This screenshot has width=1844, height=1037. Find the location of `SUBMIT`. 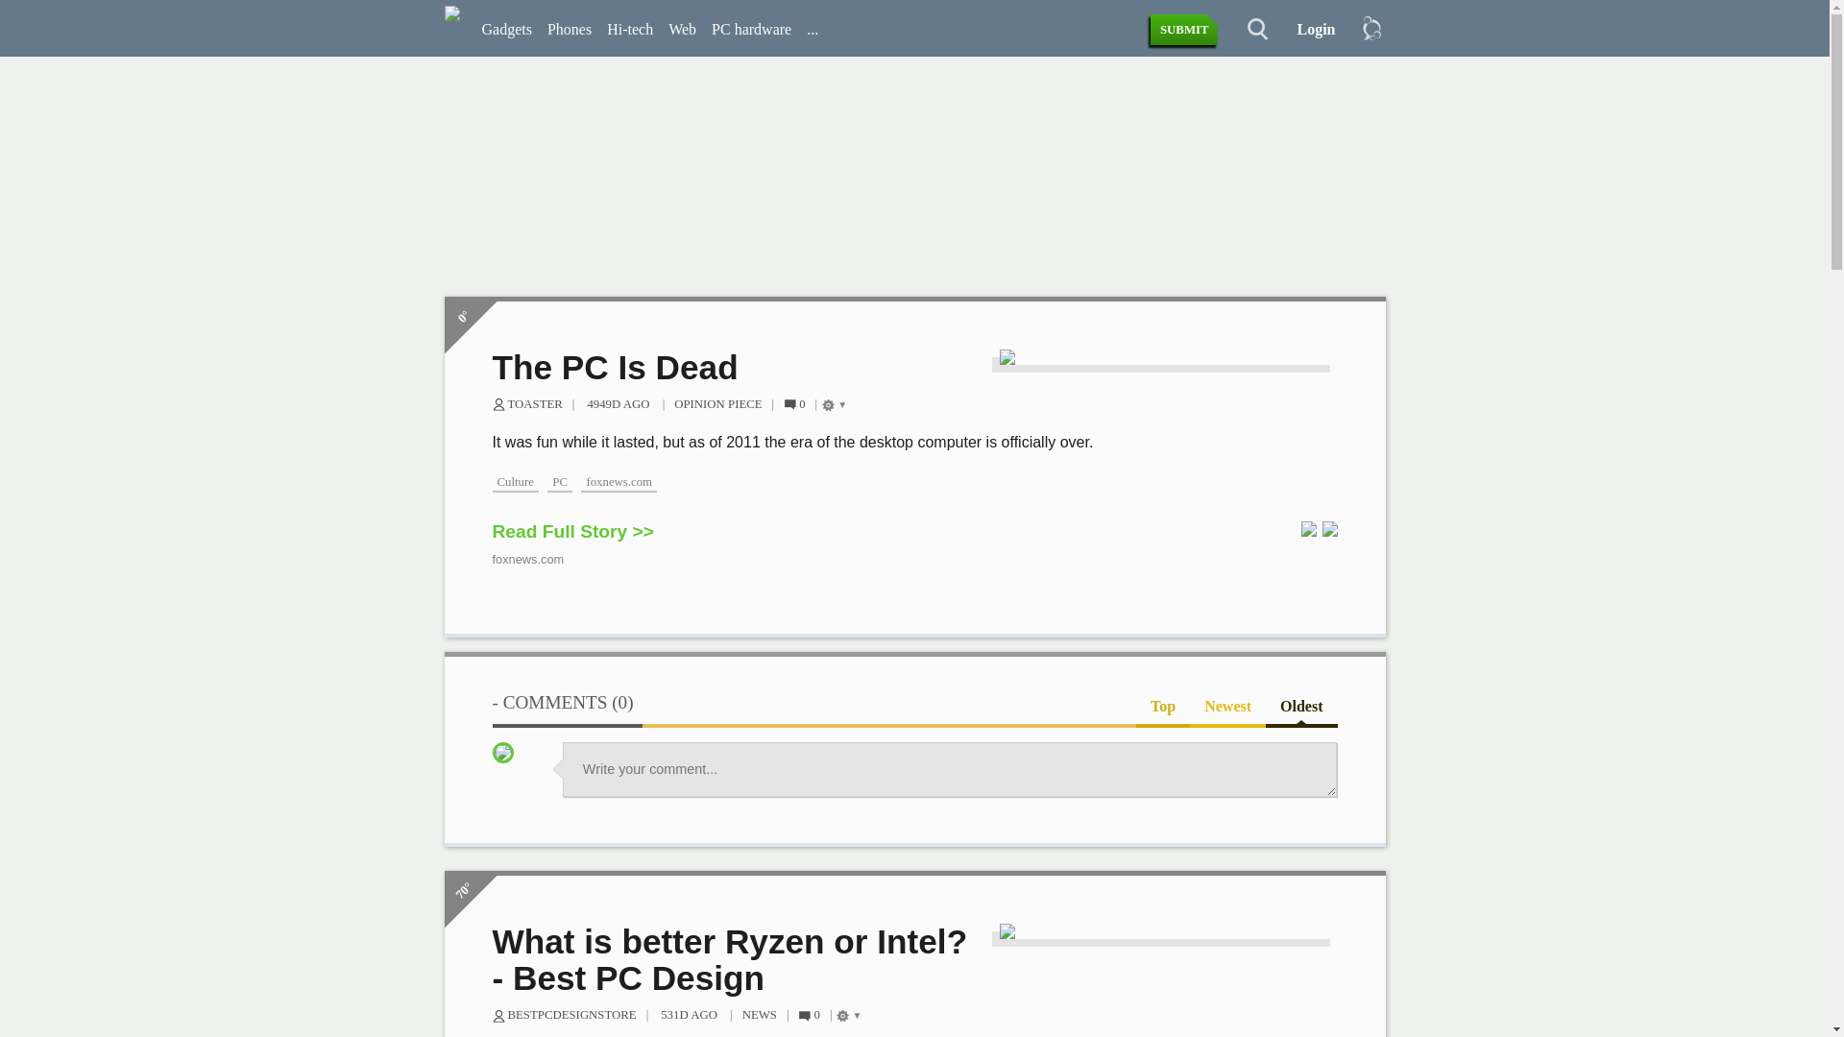

SUBMIT is located at coordinates (1185, 30).